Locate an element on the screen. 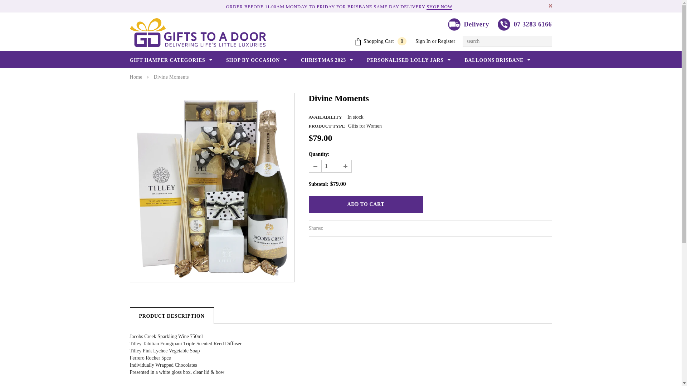  Register is located at coordinates (447, 41).